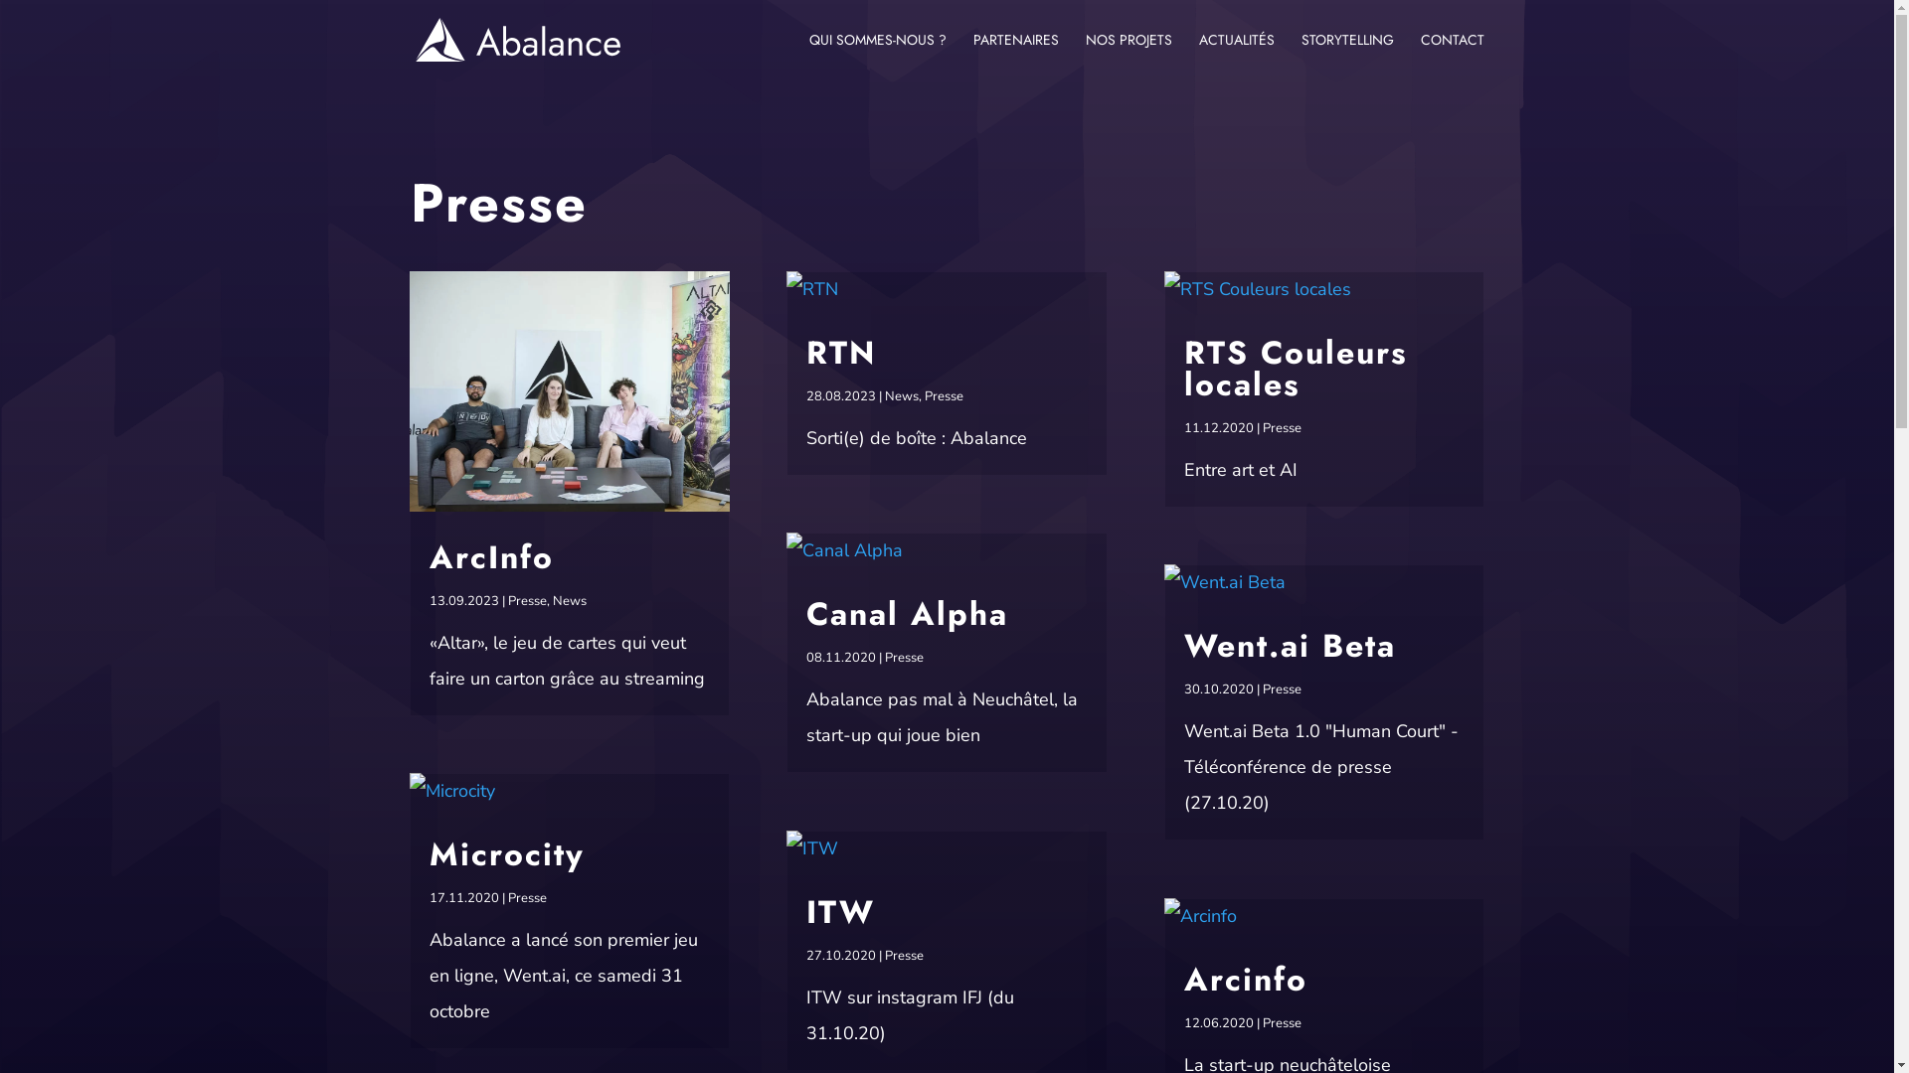 The width and height of the screenshot is (1909, 1073). Describe the element at coordinates (907, 614) in the screenshot. I see `Canal Alpha` at that location.